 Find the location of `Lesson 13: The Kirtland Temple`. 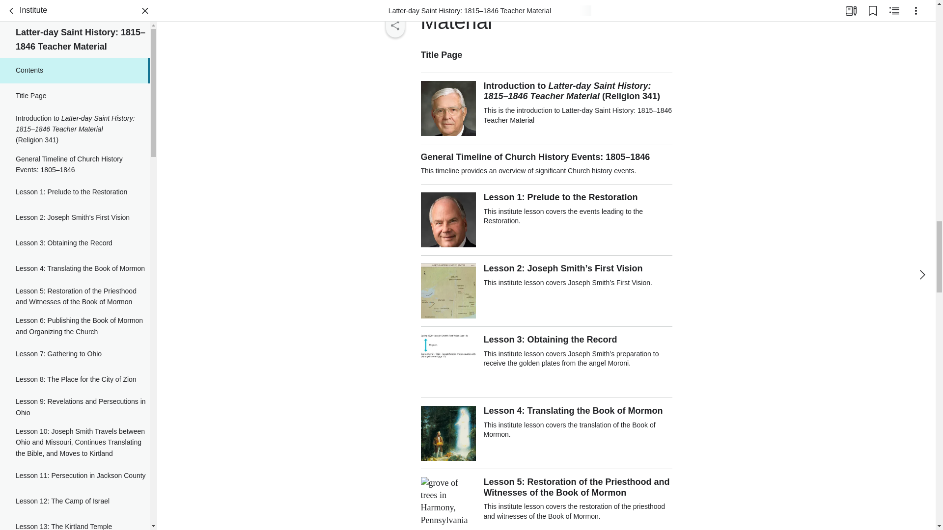

Lesson 13: The Kirtland Temple is located at coordinates (75, 431).